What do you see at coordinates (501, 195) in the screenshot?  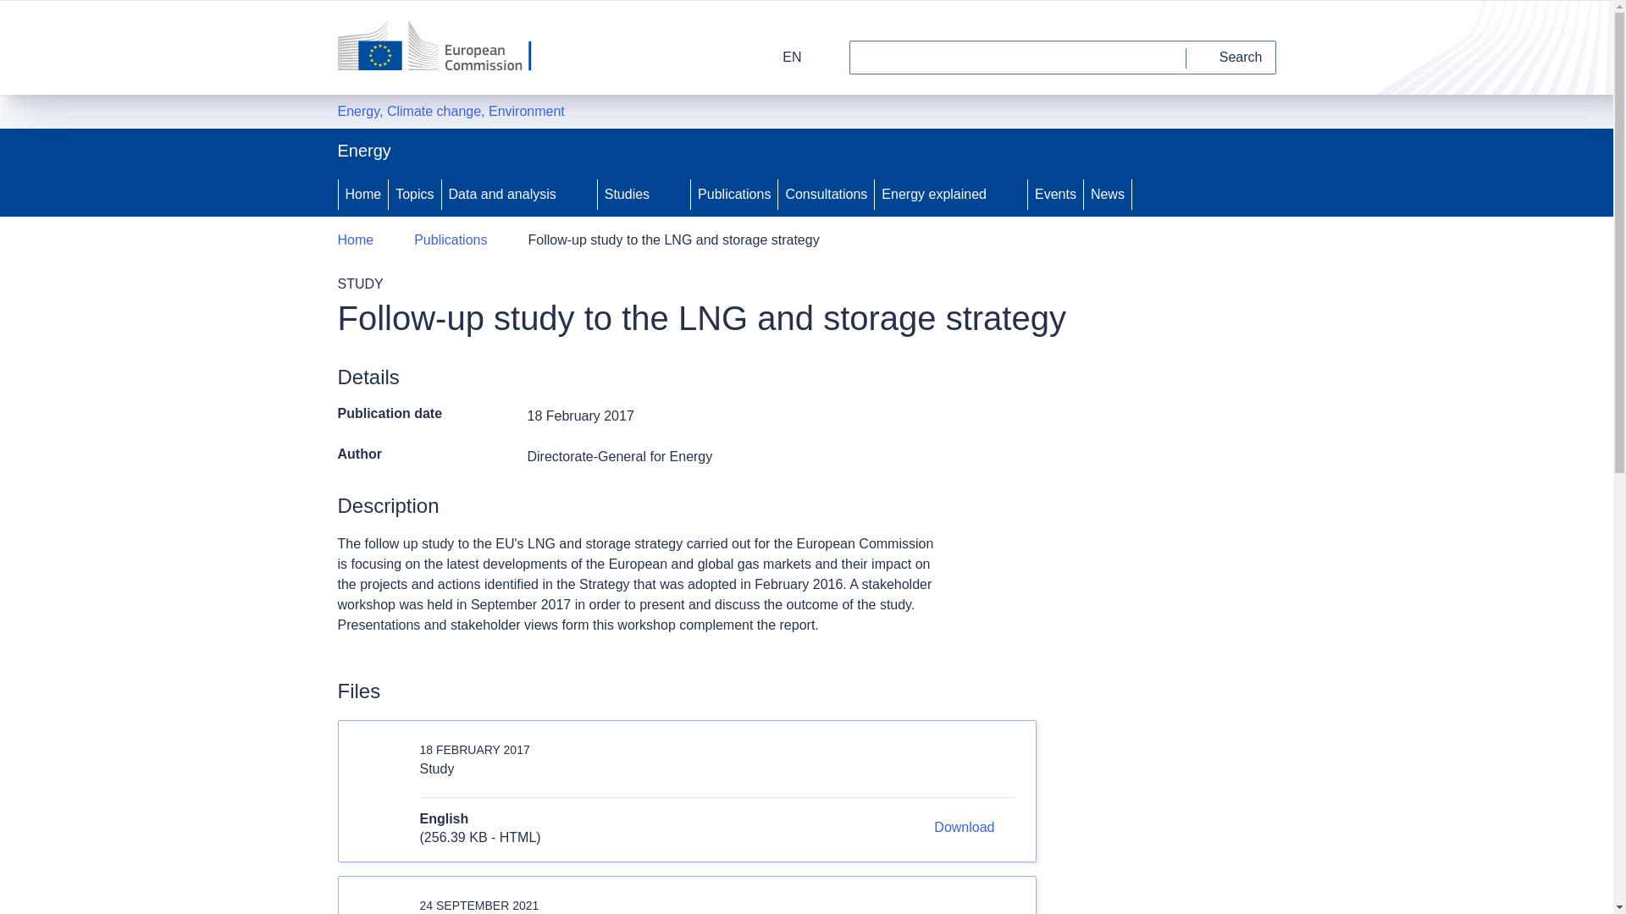 I see `Data and analysis` at bounding box center [501, 195].